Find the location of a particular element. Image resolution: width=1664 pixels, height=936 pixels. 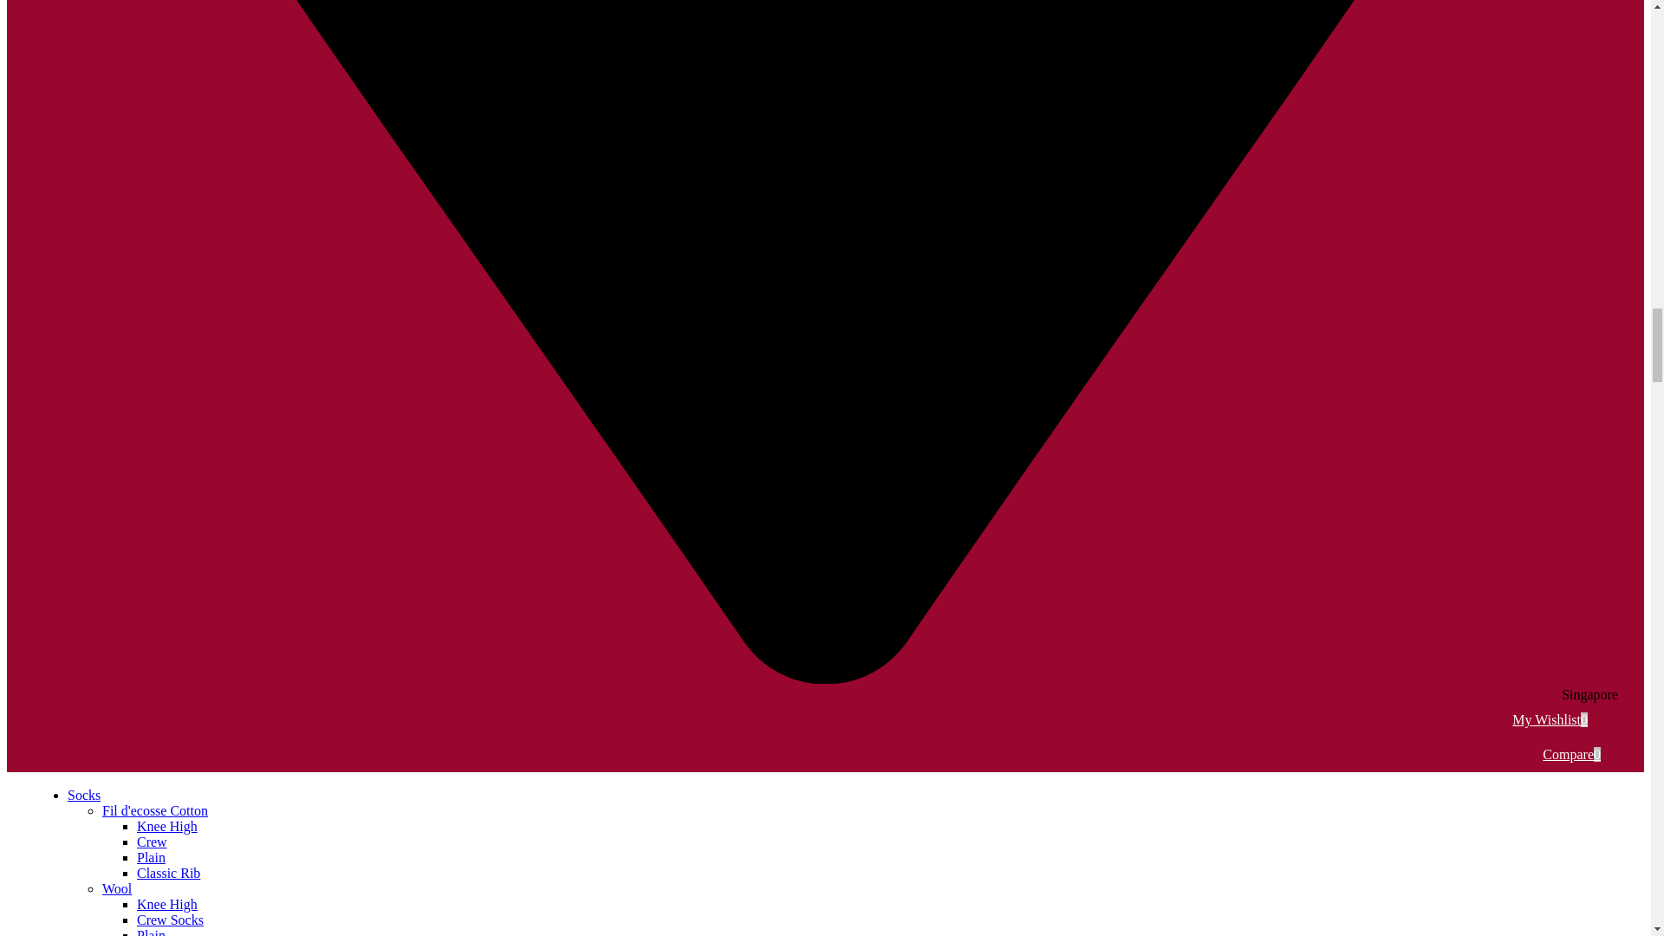

Compare is located at coordinates (1579, 754).